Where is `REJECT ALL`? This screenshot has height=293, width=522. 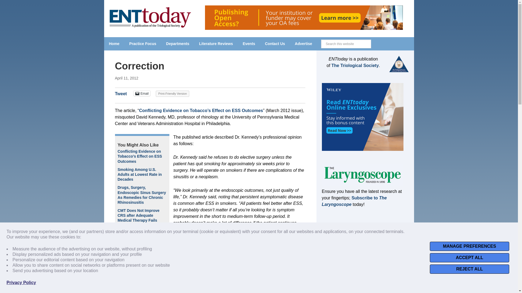
REJECT ALL is located at coordinates (469, 269).